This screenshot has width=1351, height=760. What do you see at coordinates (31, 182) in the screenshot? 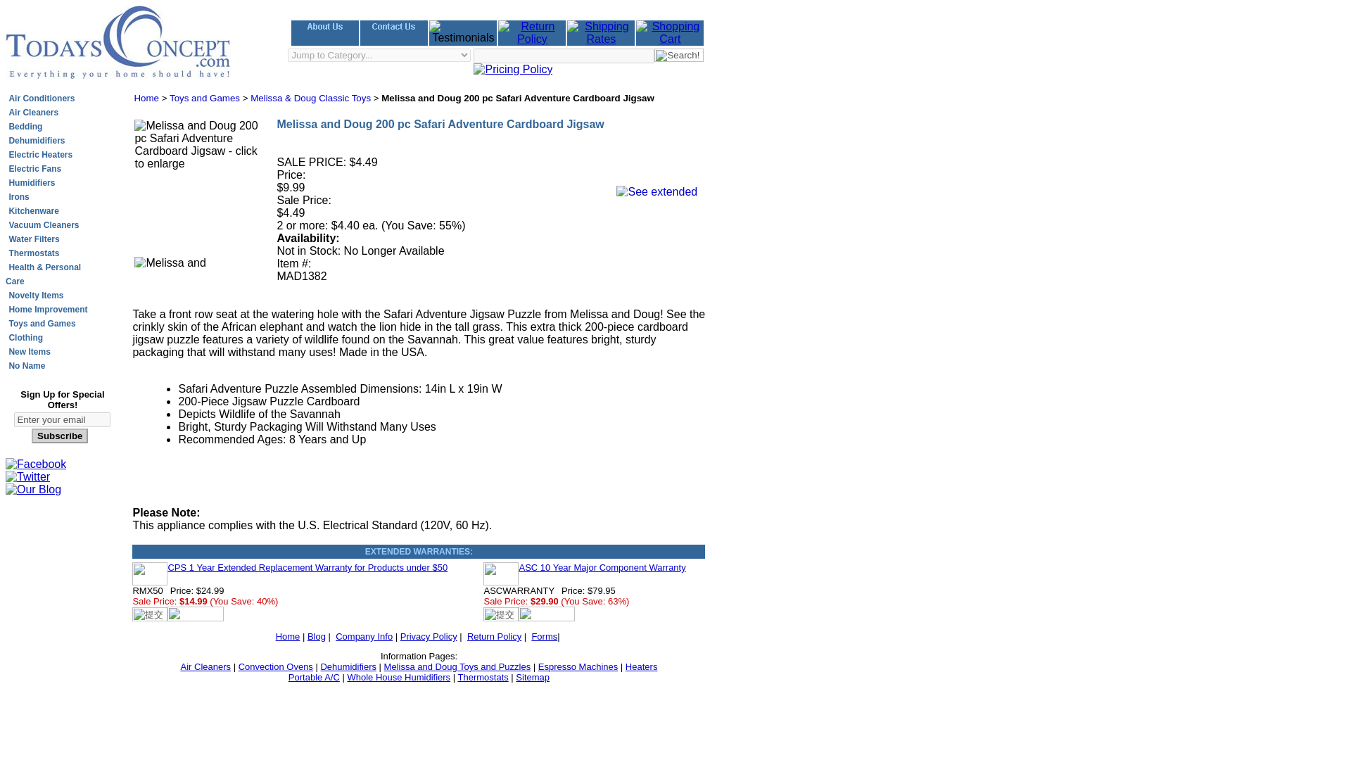
I see `Humidifiers` at bounding box center [31, 182].